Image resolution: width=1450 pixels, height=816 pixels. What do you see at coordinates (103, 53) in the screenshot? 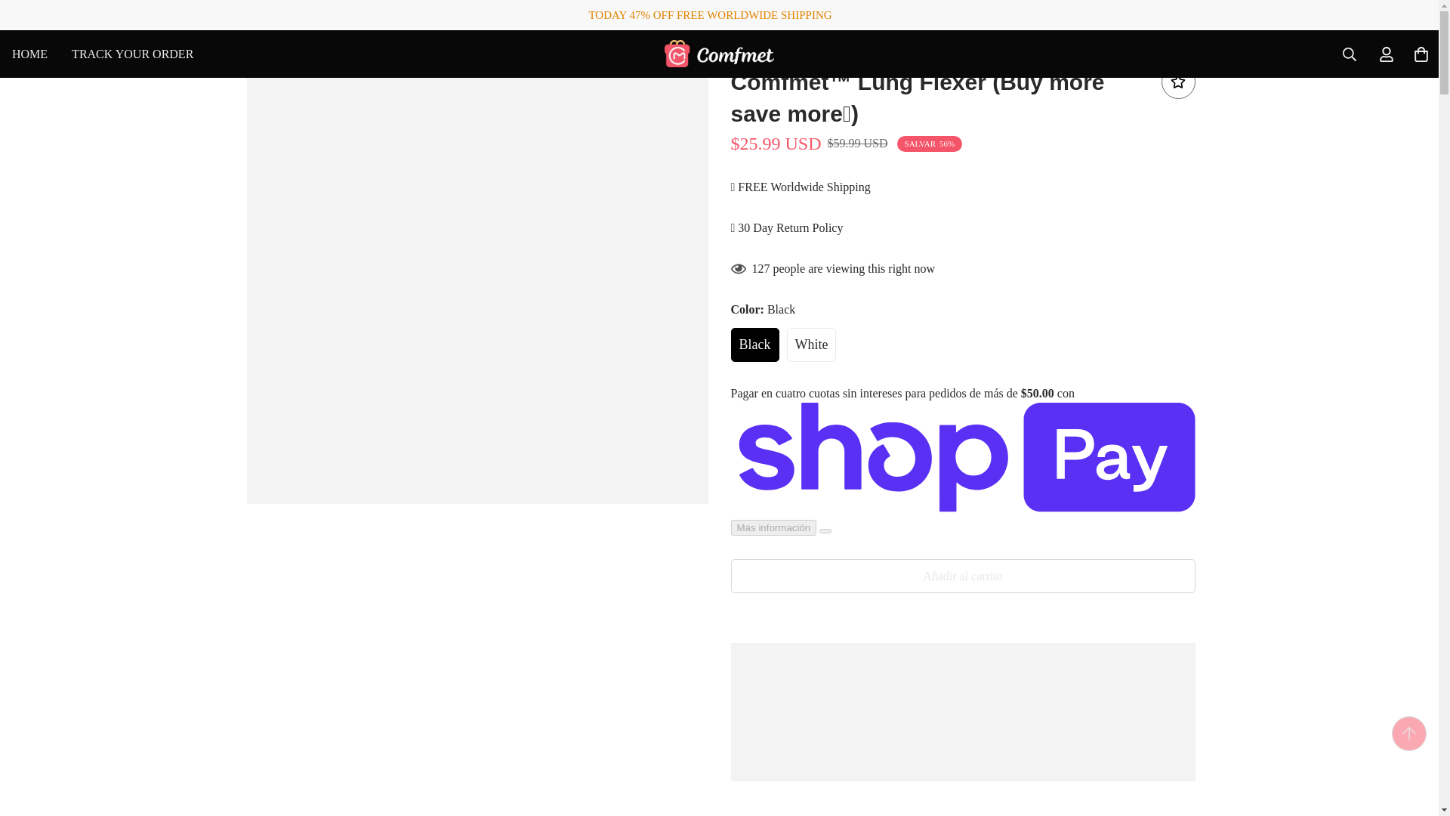
I see `TRACK YOUR ORDER` at bounding box center [103, 53].